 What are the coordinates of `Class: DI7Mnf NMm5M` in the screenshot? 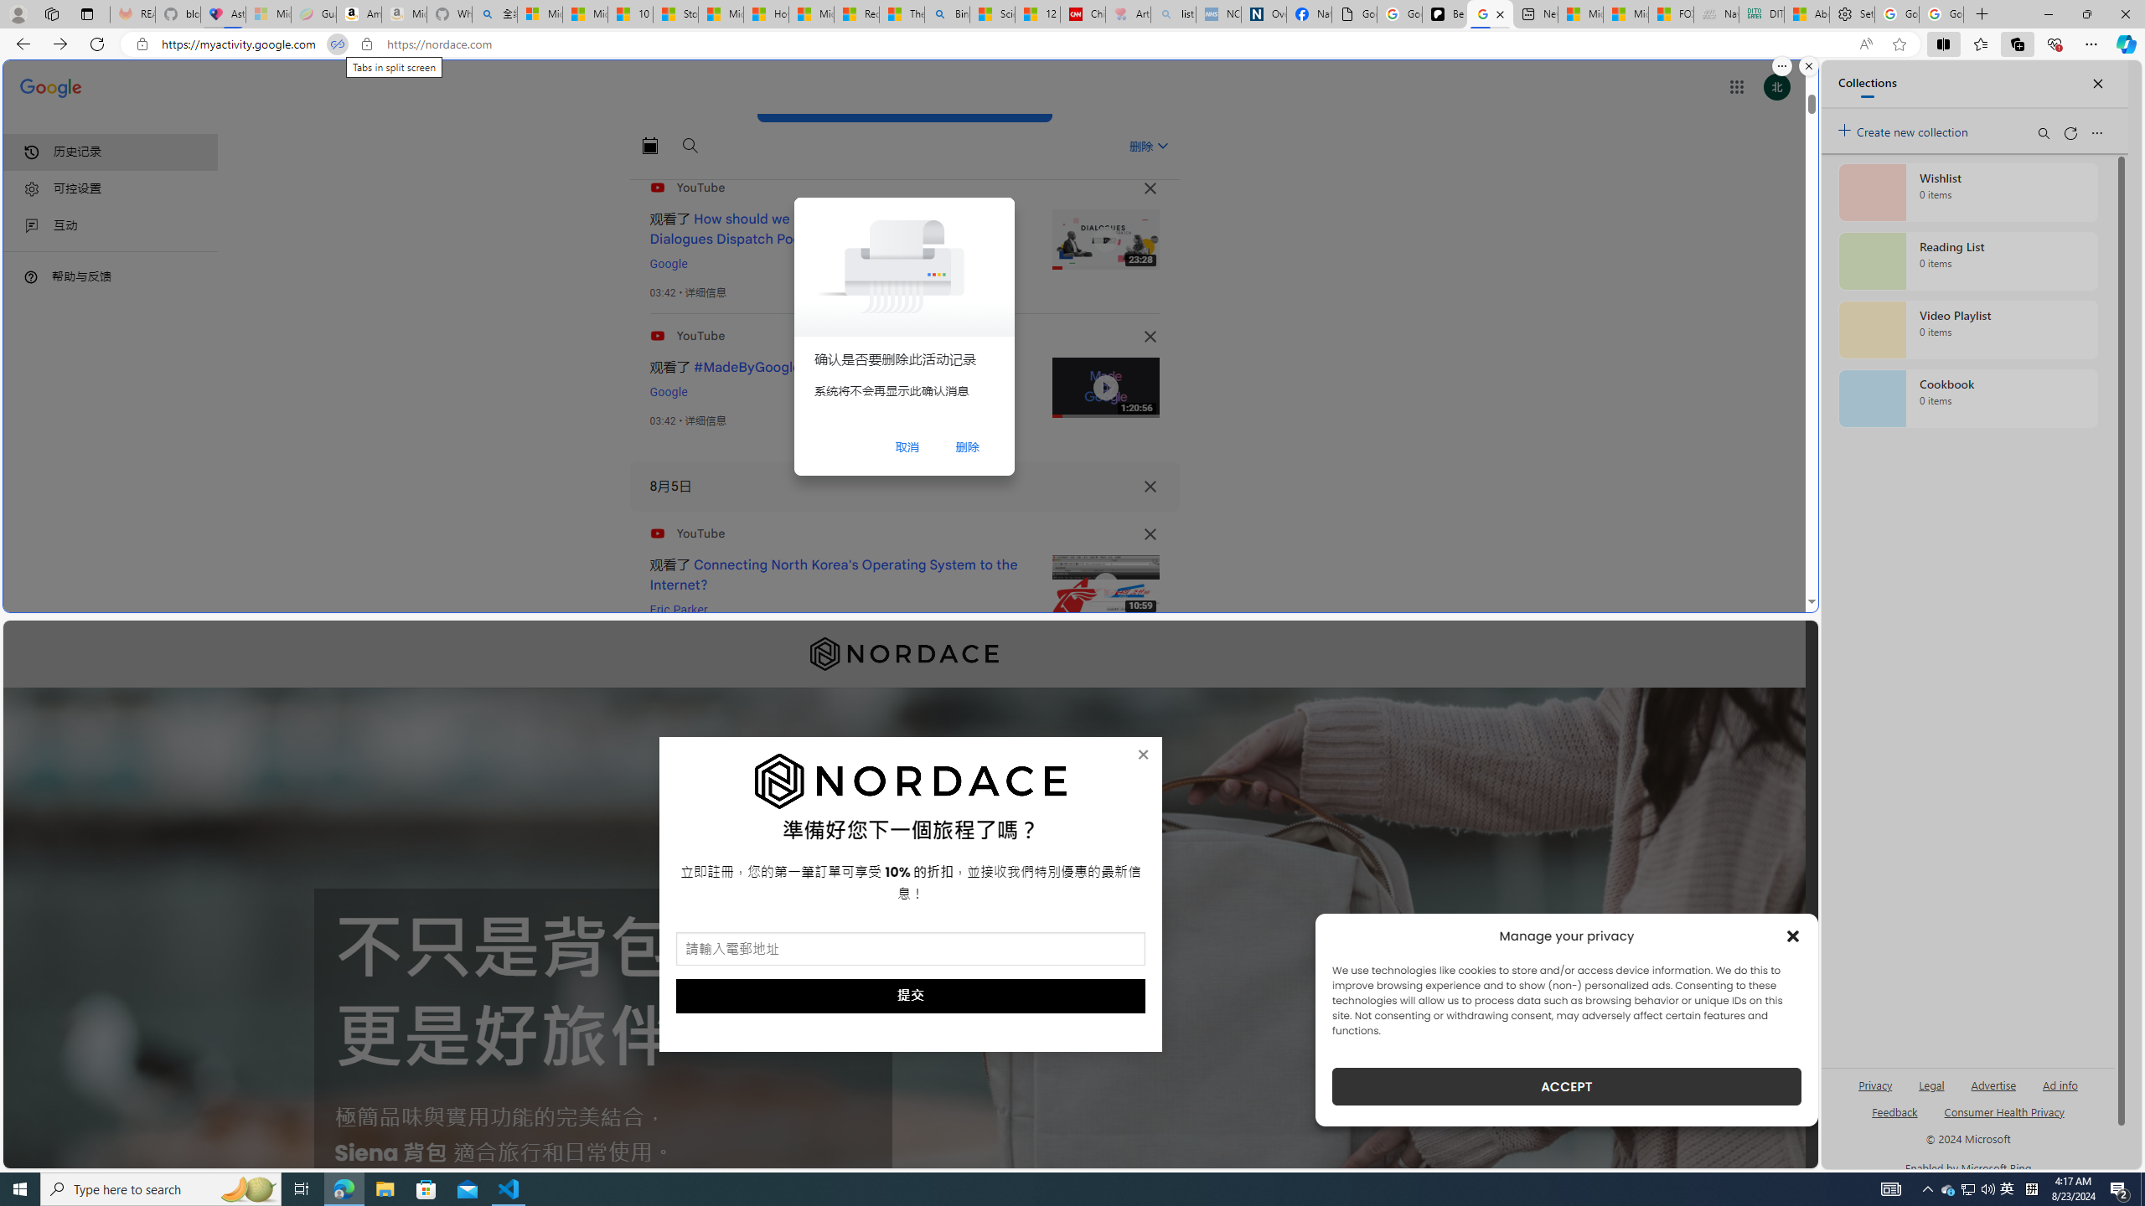 It's located at (1150, 486).